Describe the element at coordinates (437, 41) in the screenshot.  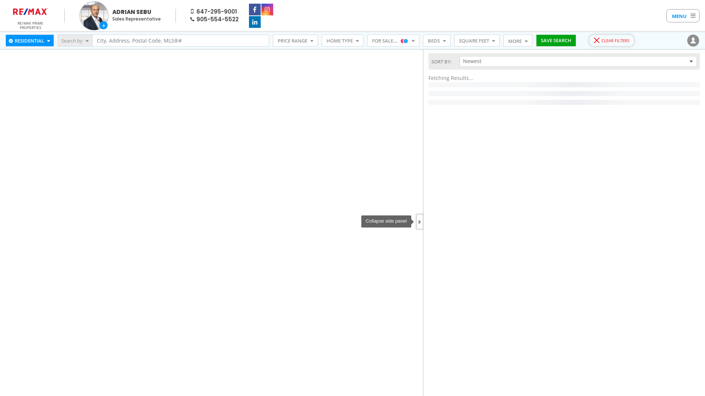
I see `BEDS` at that location.